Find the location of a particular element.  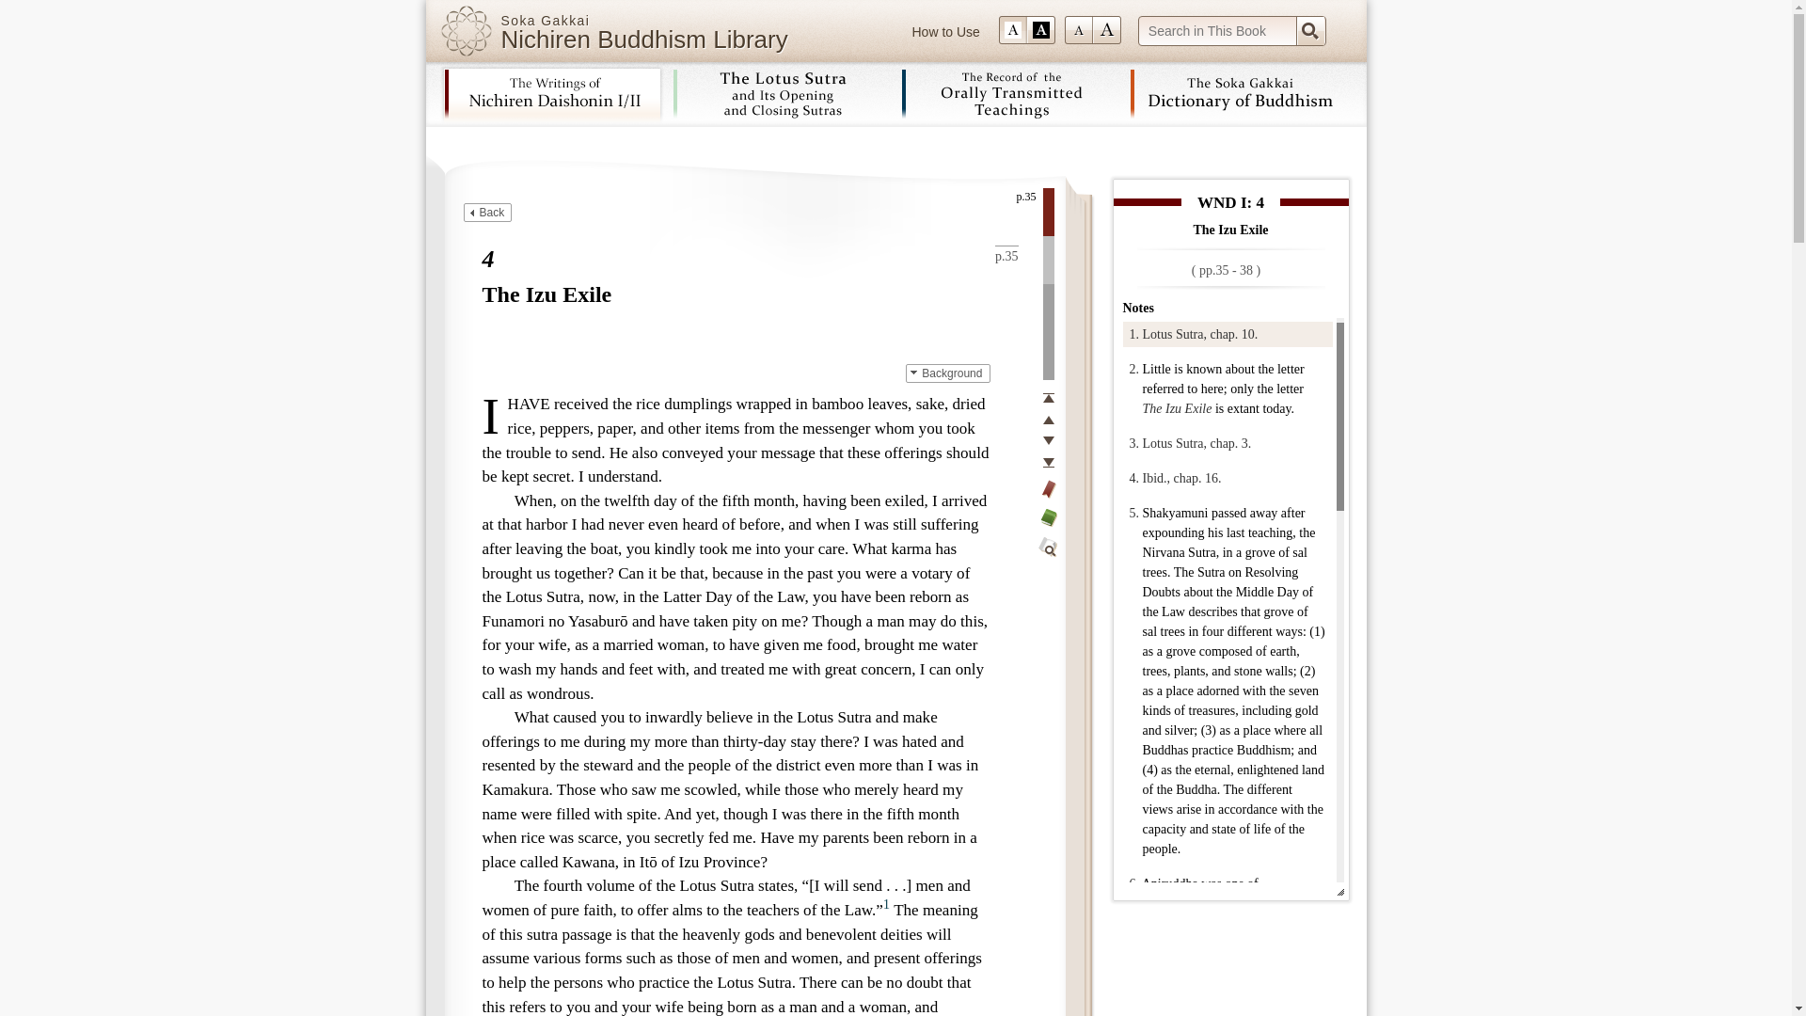

Last is located at coordinates (1048, 463).